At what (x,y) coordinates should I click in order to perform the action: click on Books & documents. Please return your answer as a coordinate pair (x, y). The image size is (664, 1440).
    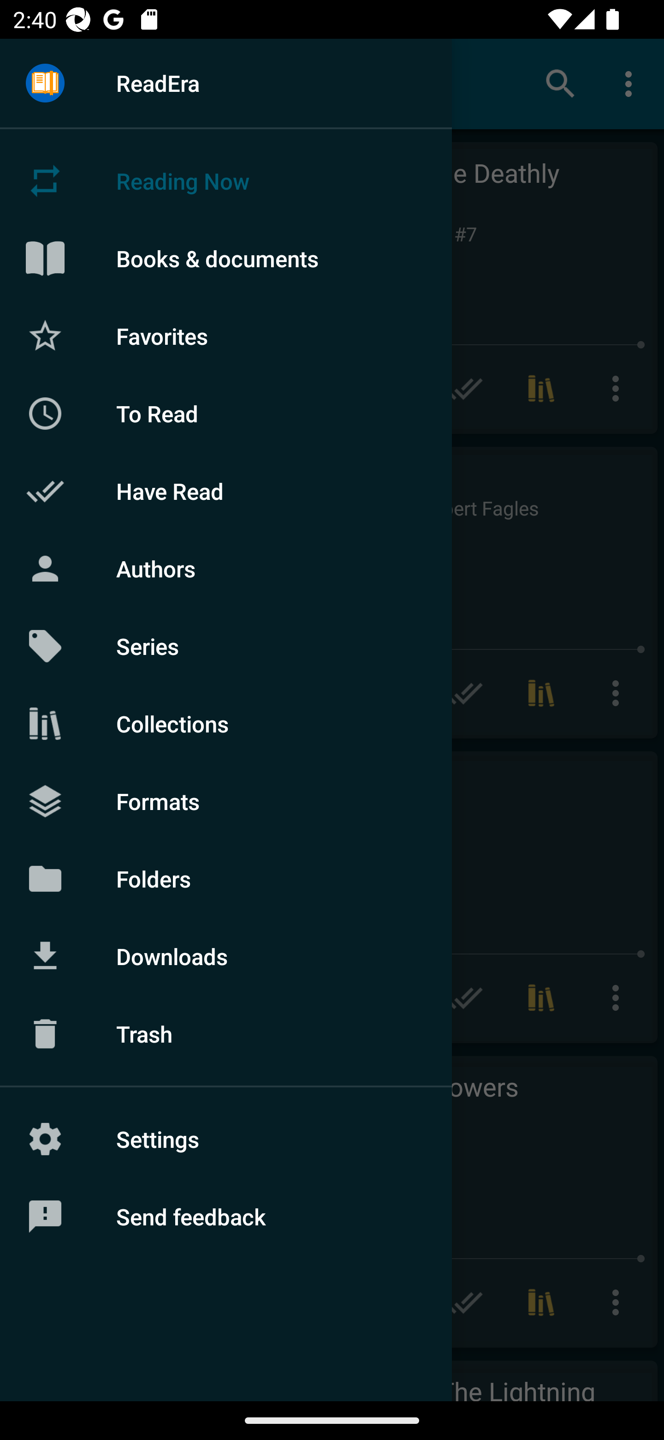
    Looking at the image, I should click on (226, 258).